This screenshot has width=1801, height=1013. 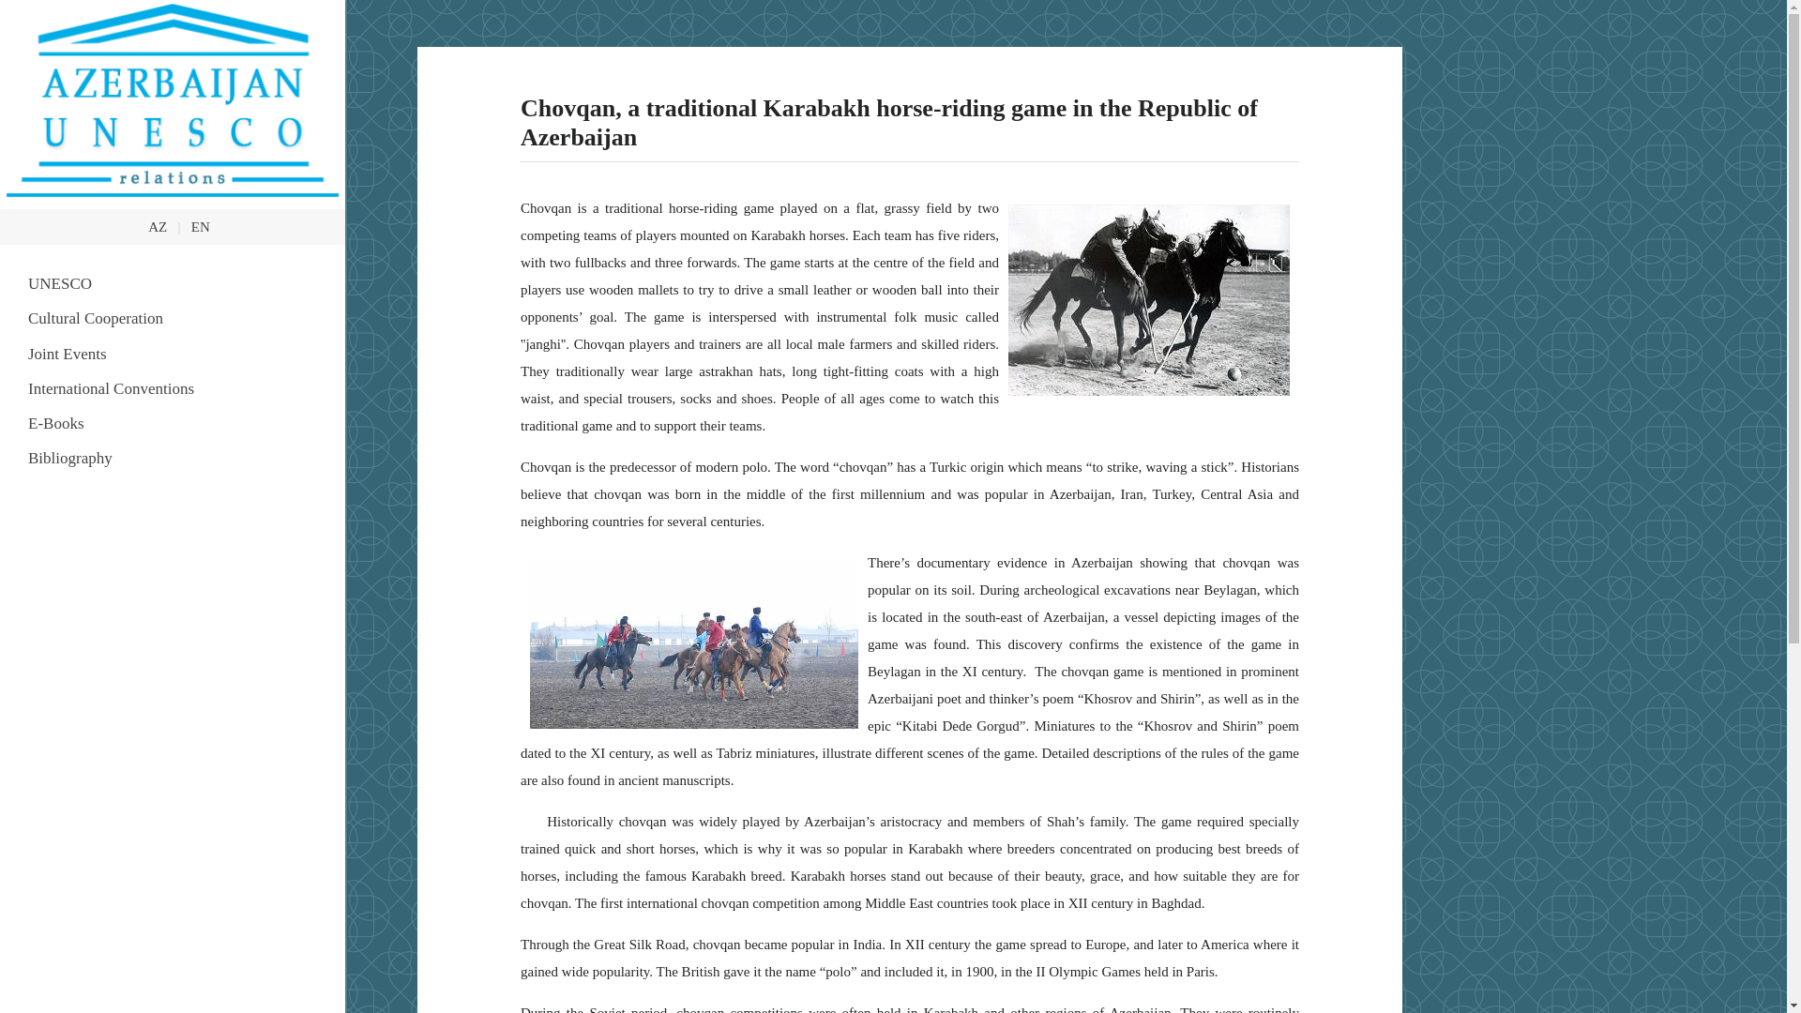 I want to click on UNESCO, so click(x=173, y=283).